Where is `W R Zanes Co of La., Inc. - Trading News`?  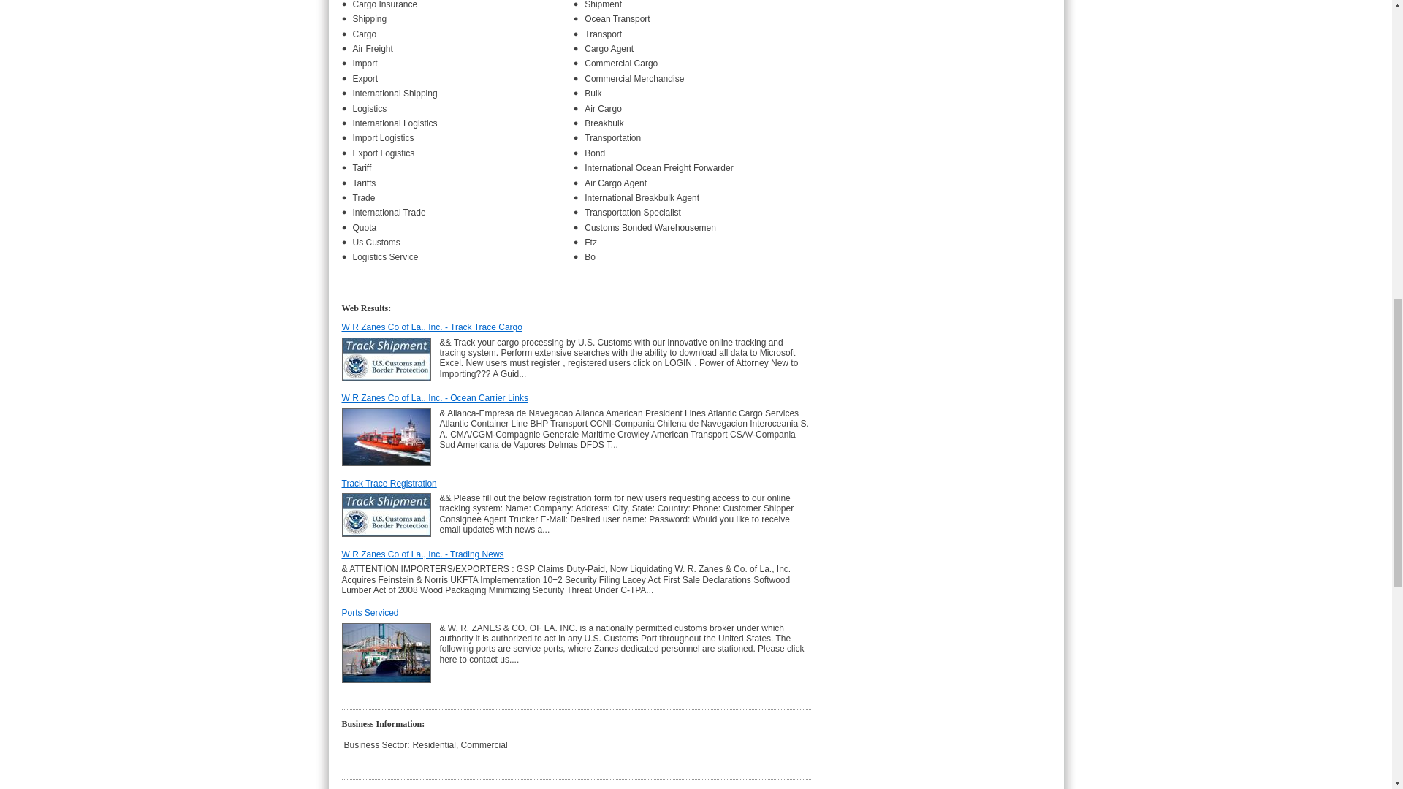 W R Zanes Co of La., Inc. - Trading News is located at coordinates (422, 554).